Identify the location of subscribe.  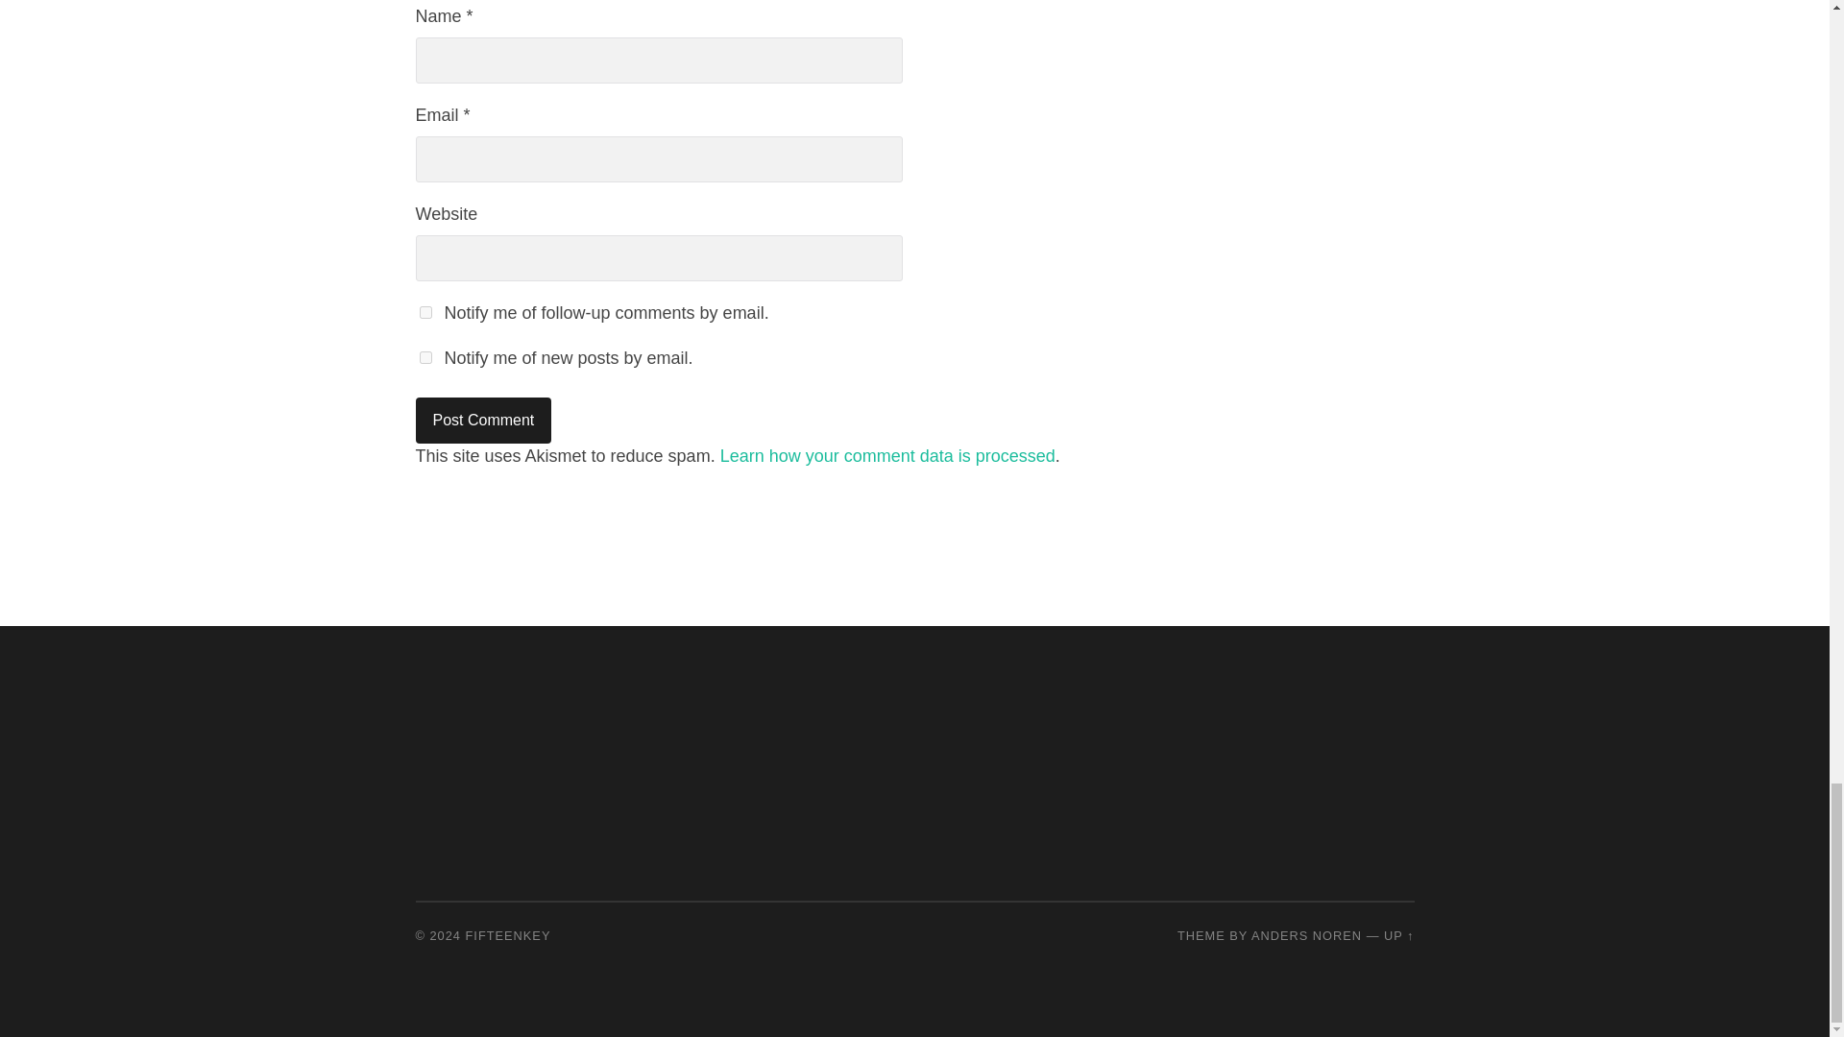
(425, 357).